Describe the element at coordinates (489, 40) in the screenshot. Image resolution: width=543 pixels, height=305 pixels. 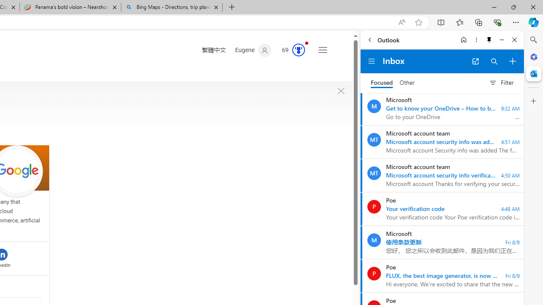
I see `Unpin side pane` at that location.